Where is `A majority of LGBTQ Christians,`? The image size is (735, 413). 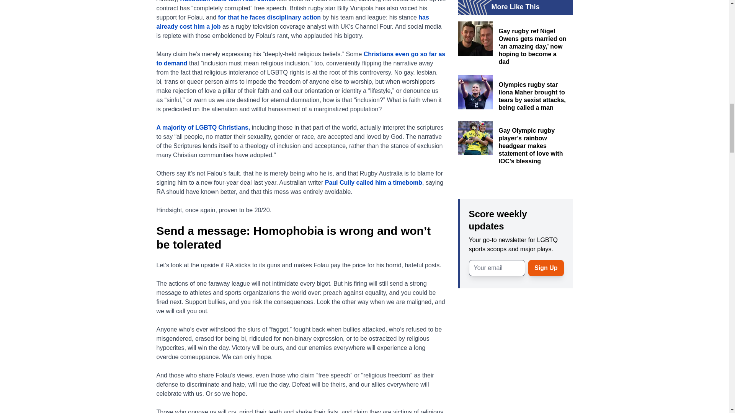
A majority of LGBTQ Christians, is located at coordinates (204, 128).